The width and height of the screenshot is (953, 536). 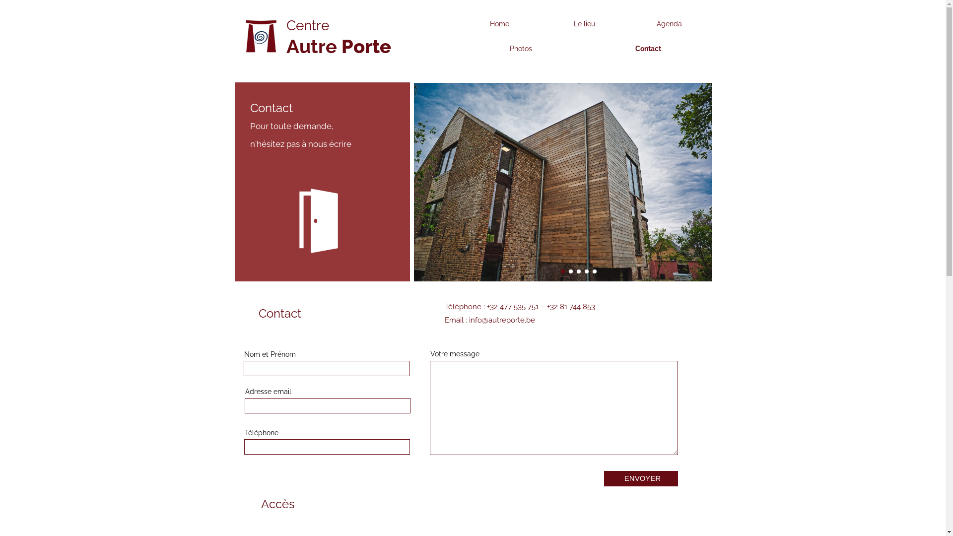 What do you see at coordinates (520, 49) in the screenshot?
I see `Photos` at bounding box center [520, 49].